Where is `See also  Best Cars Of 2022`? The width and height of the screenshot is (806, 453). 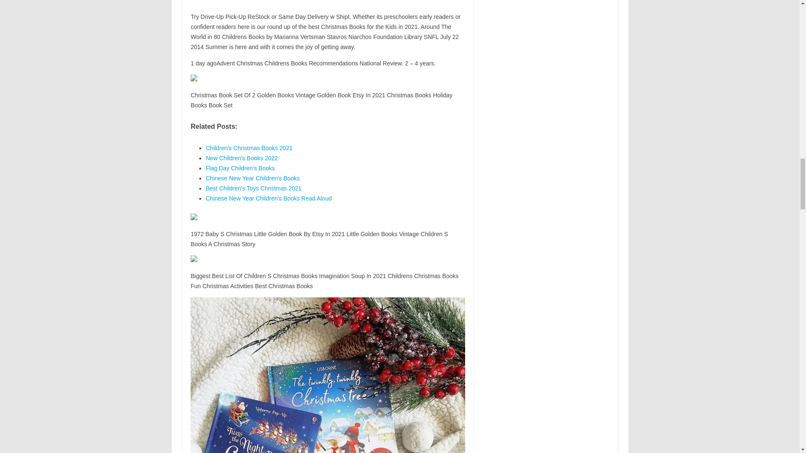
See also  Best Cars Of 2022 is located at coordinates (327, 3).